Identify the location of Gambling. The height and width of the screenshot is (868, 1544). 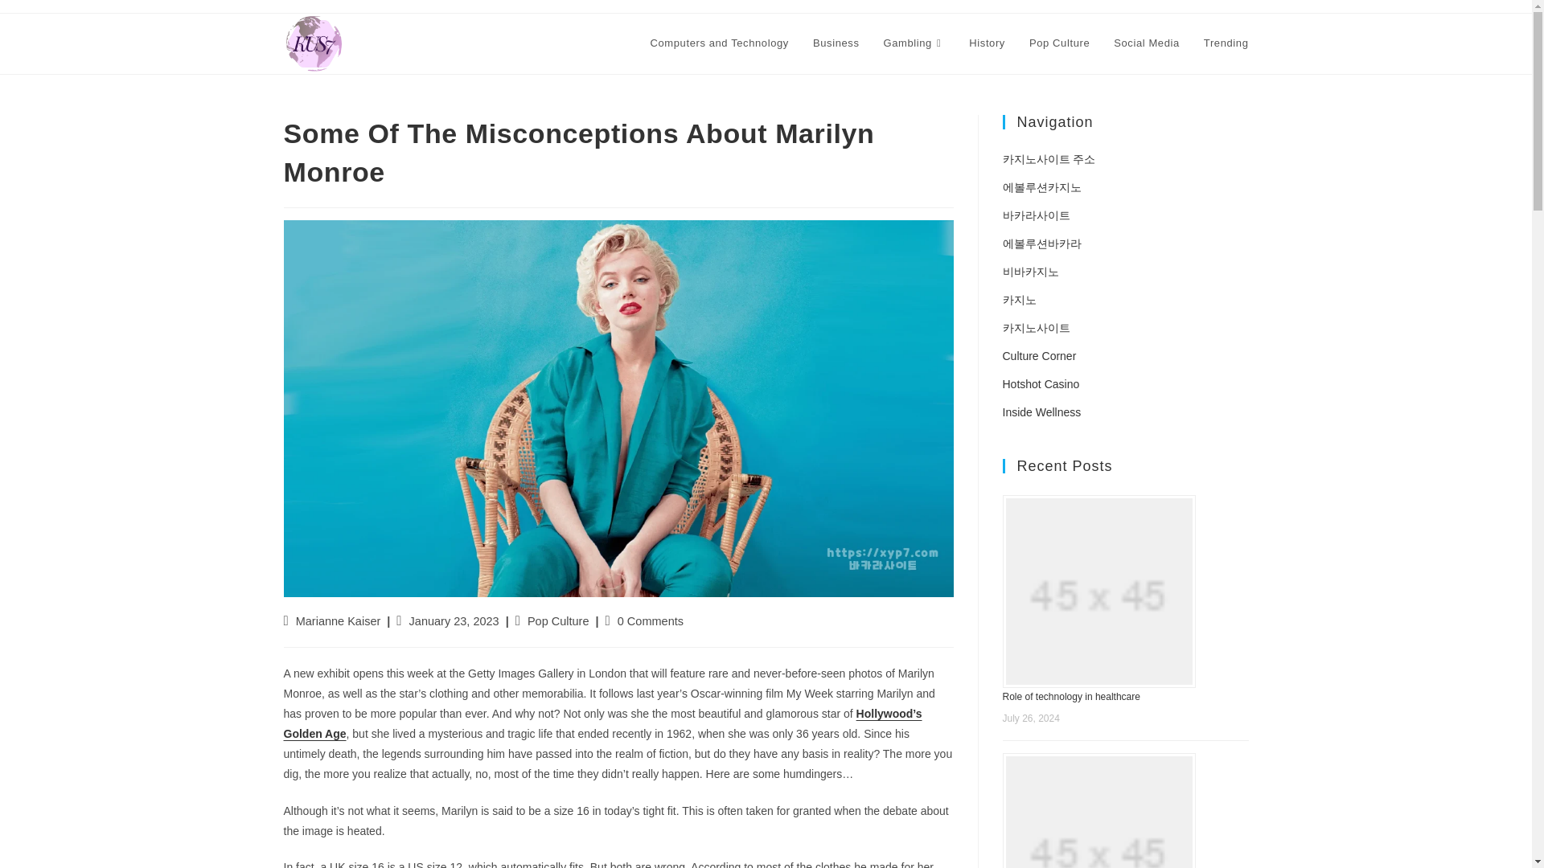
(914, 43).